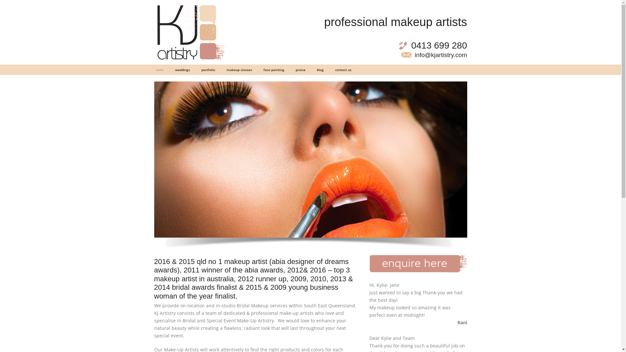  What do you see at coordinates (183, 70) in the screenshot?
I see `weddings` at bounding box center [183, 70].